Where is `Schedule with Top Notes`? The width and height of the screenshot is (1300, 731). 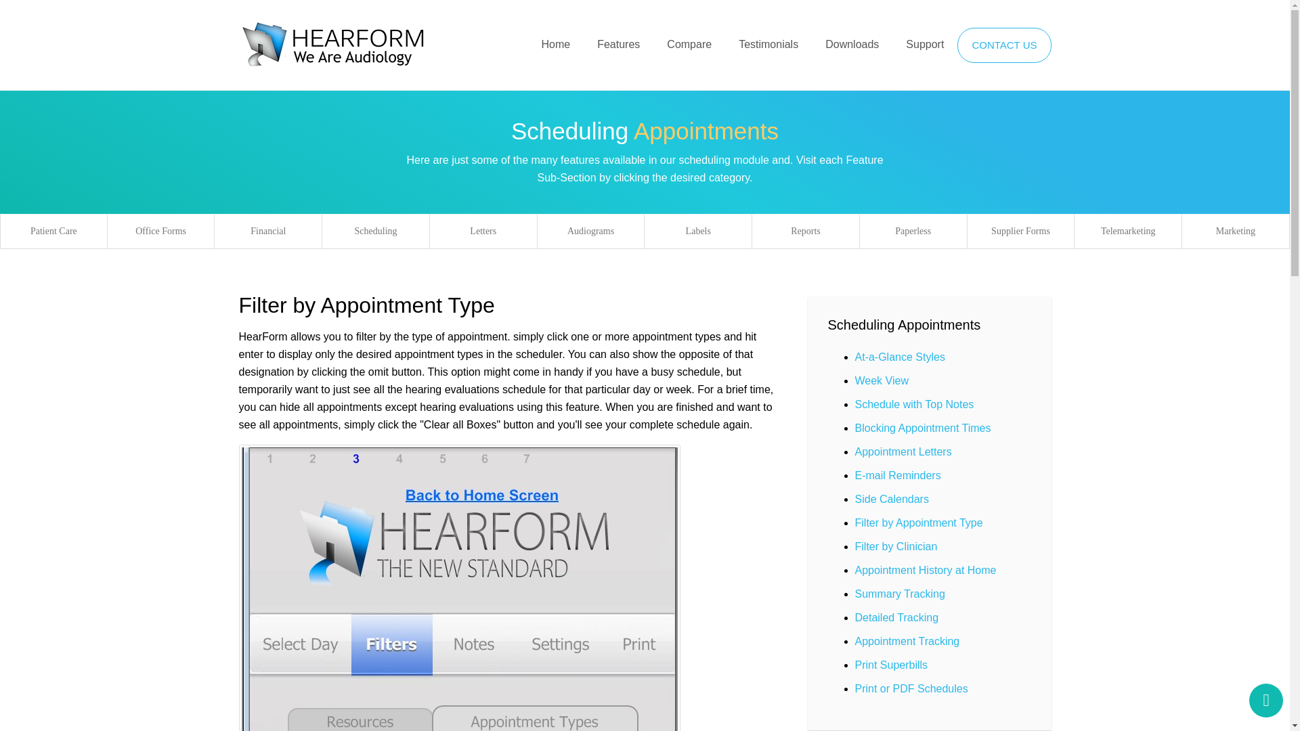 Schedule with Top Notes is located at coordinates (914, 403).